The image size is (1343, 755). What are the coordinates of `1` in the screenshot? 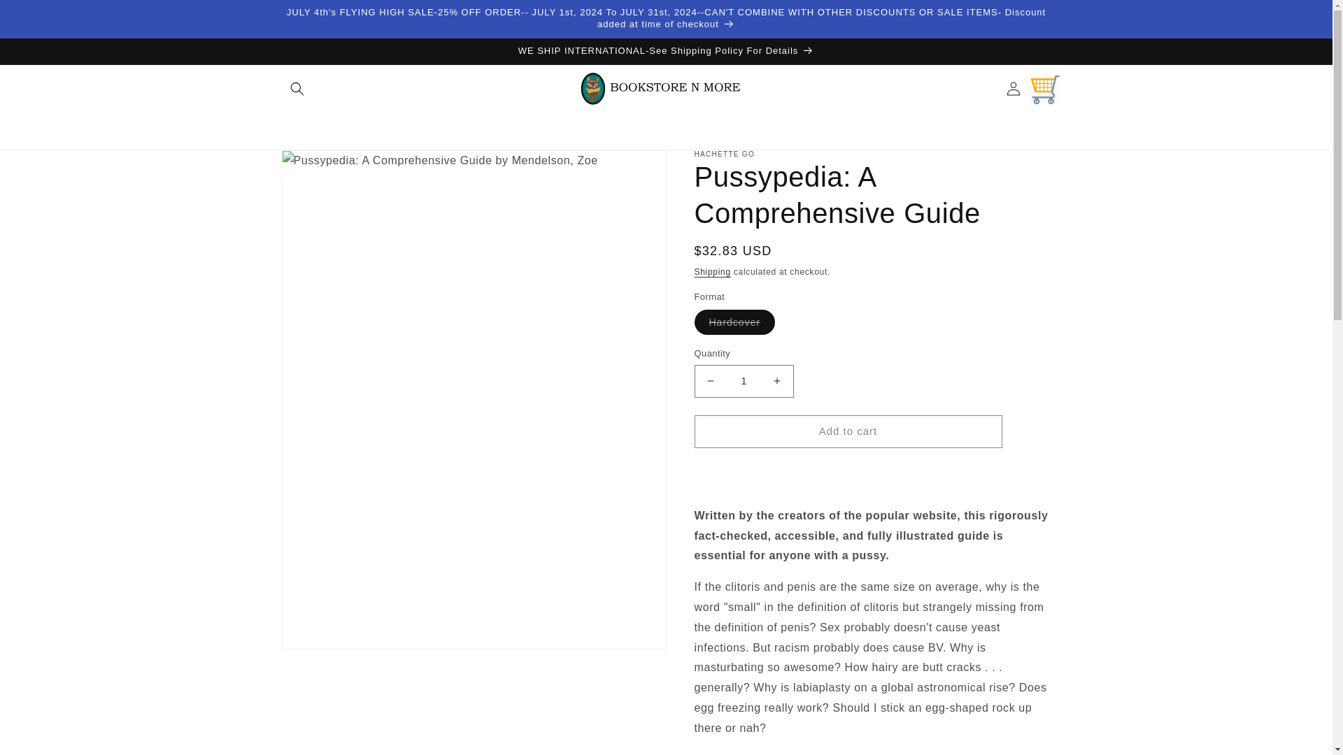 It's located at (744, 381).